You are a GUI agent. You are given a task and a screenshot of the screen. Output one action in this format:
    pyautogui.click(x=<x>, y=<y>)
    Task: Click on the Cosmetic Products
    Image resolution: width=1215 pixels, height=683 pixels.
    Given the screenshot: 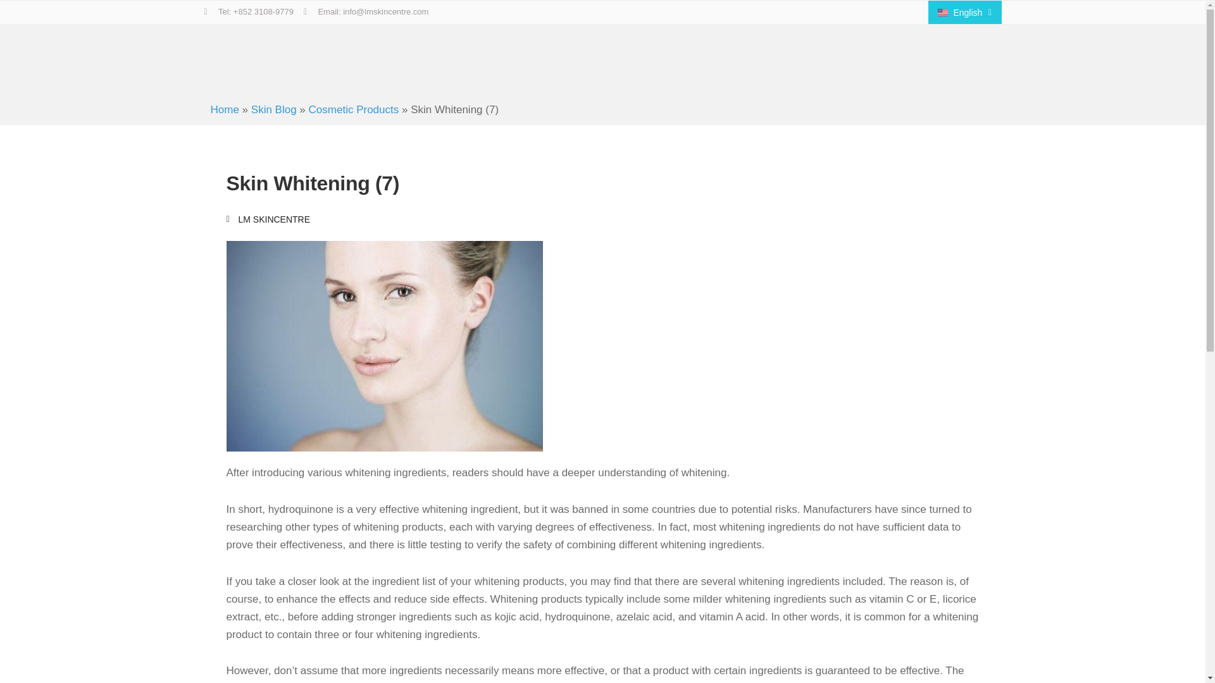 What is the action you would take?
    pyautogui.click(x=354, y=109)
    